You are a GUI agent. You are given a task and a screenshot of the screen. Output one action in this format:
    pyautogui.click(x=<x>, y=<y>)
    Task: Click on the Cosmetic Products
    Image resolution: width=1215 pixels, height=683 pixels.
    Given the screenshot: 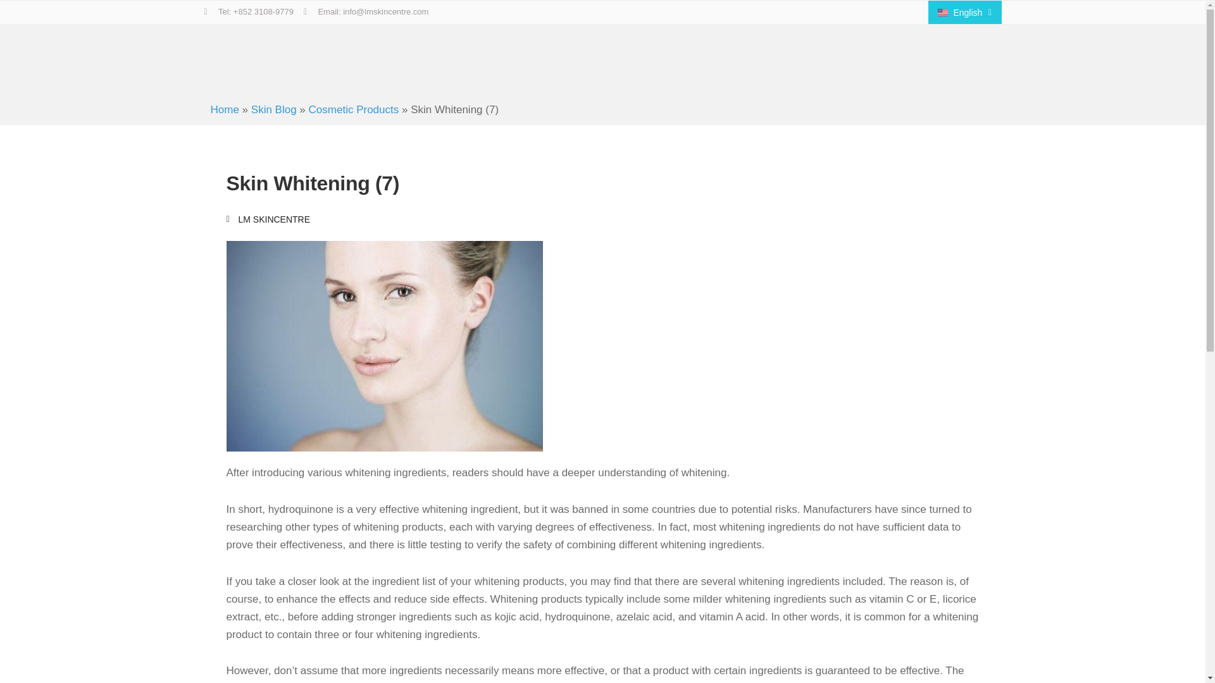 What is the action you would take?
    pyautogui.click(x=354, y=109)
    